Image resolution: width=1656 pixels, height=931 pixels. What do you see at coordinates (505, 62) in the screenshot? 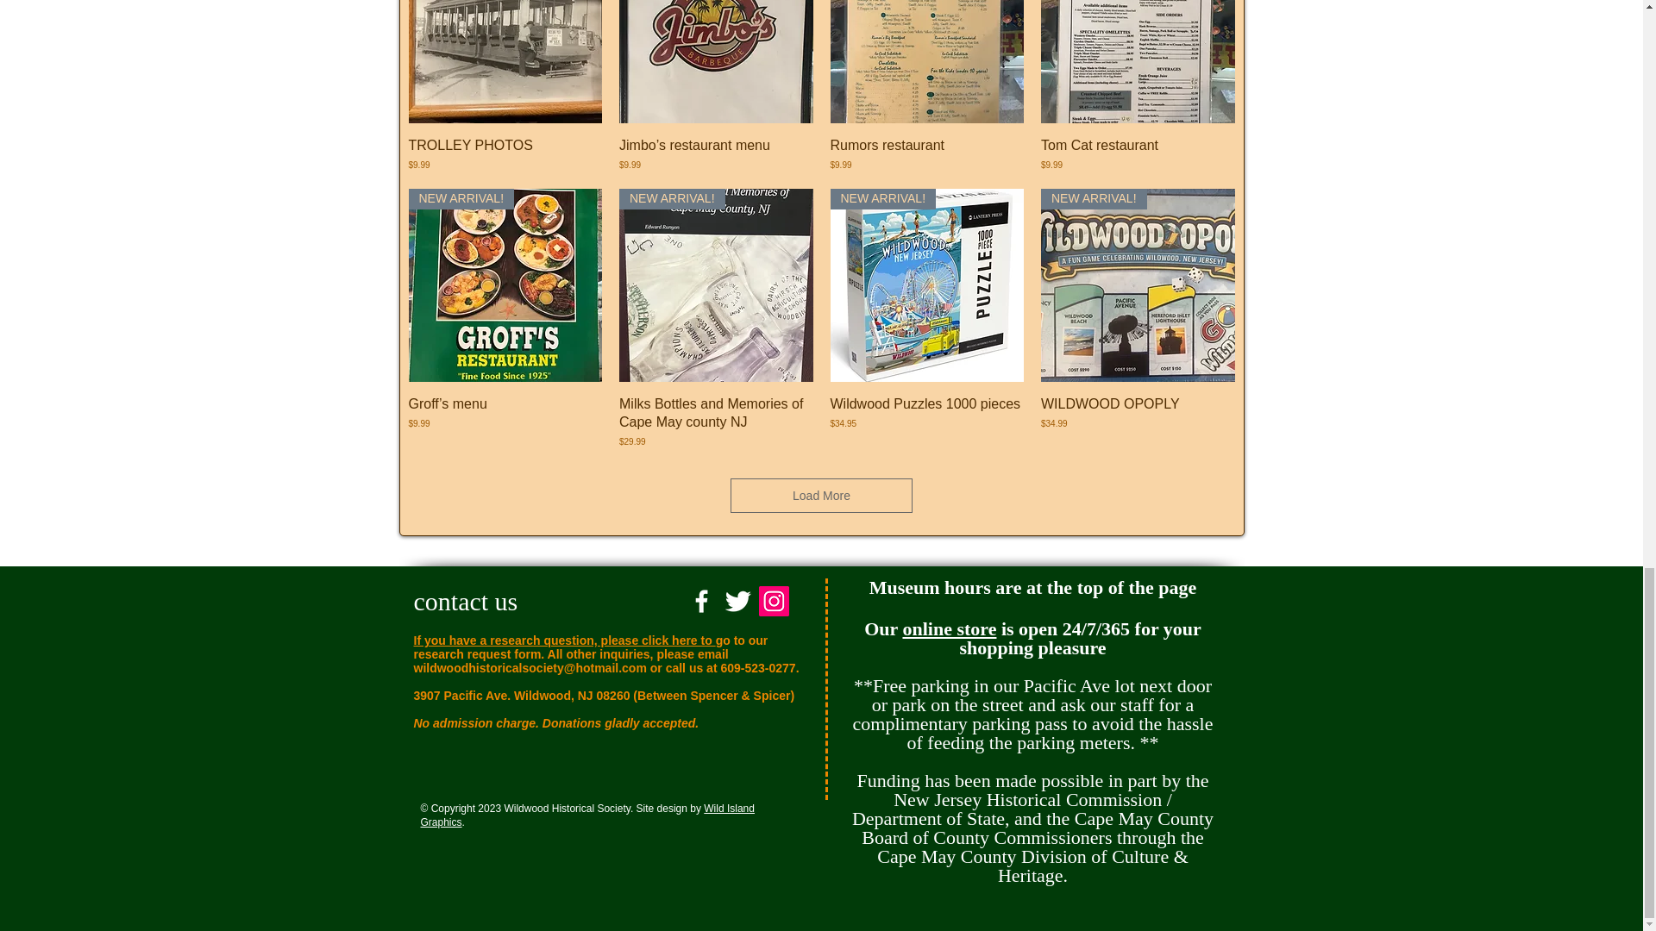
I see `NEW ARRIVAL!` at bounding box center [505, 62].